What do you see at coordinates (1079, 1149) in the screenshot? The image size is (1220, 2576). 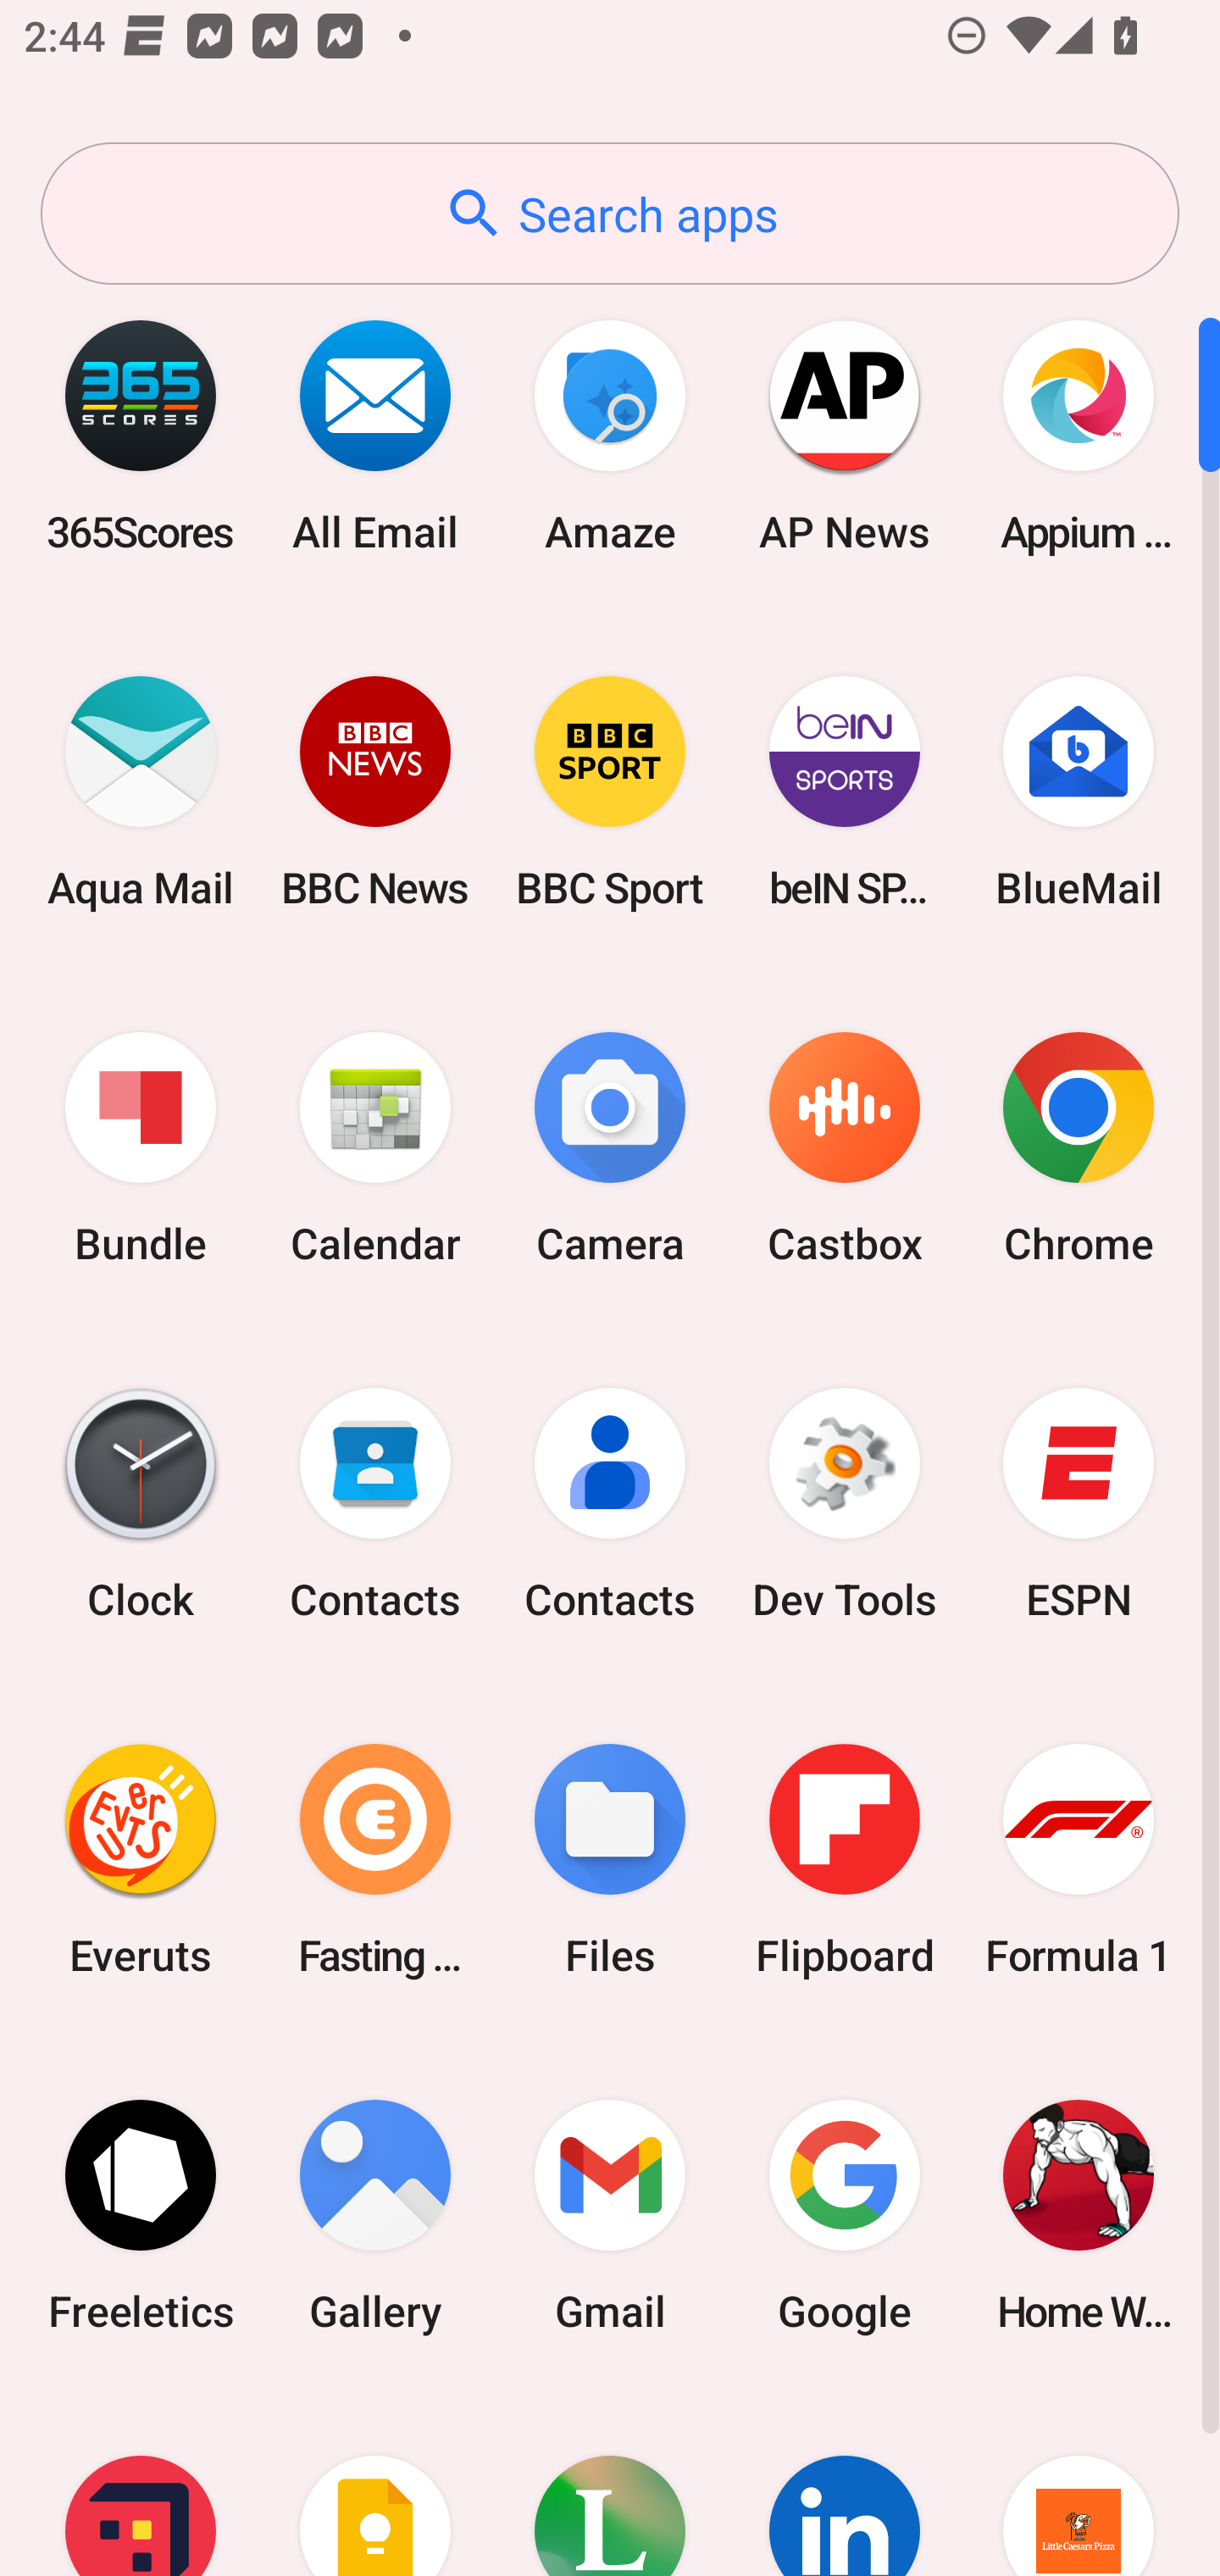 I see `Chrome` at bounding box center [1079, 1149].